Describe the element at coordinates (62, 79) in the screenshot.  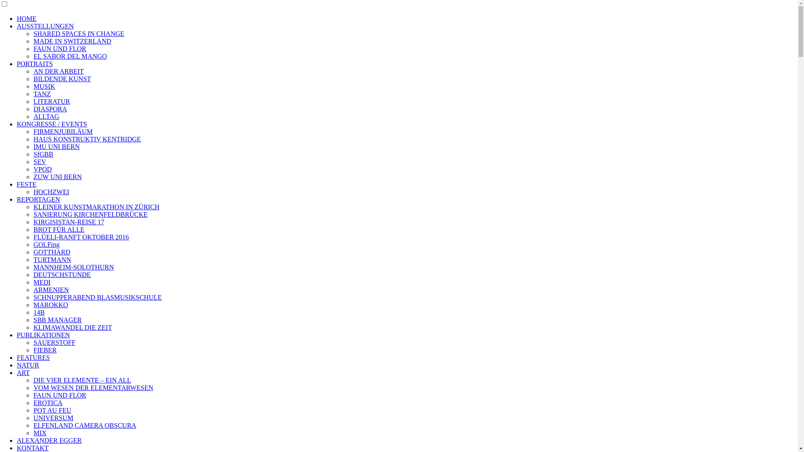
I see `BILDENDE KUNST` at that location.